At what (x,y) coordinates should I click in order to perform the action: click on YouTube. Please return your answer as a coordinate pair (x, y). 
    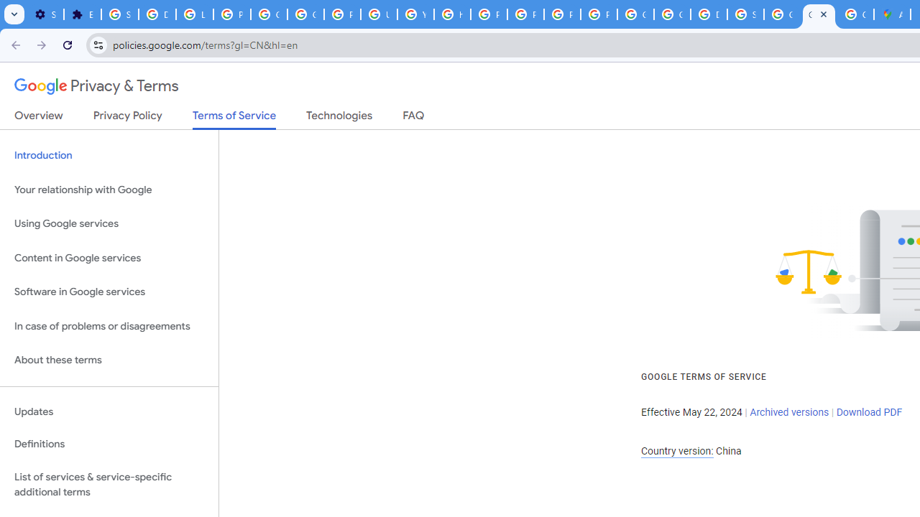
    Looking at the image, I should click on (415, 14).